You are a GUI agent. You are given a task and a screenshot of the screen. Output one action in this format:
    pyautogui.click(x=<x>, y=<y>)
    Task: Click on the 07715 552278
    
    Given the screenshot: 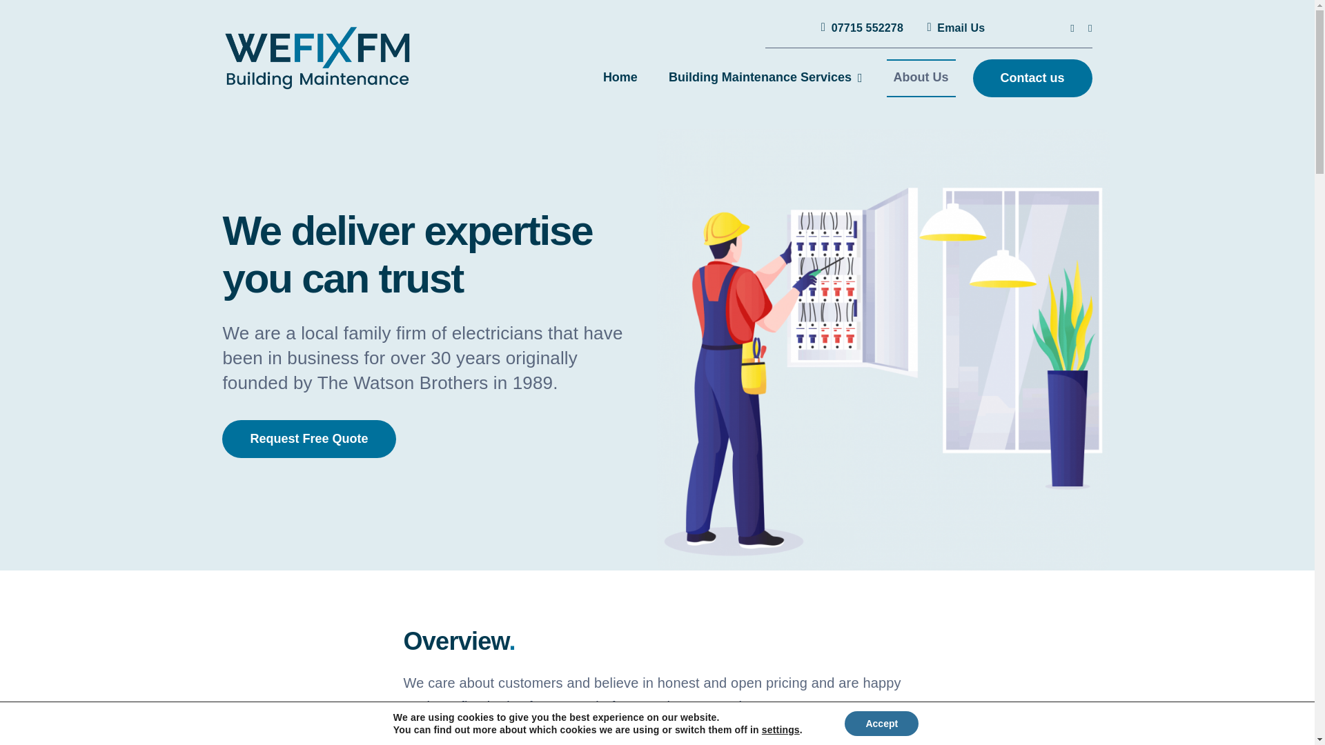 What is the action you would take?
    pyautogui.click(x=859, y=28)
    